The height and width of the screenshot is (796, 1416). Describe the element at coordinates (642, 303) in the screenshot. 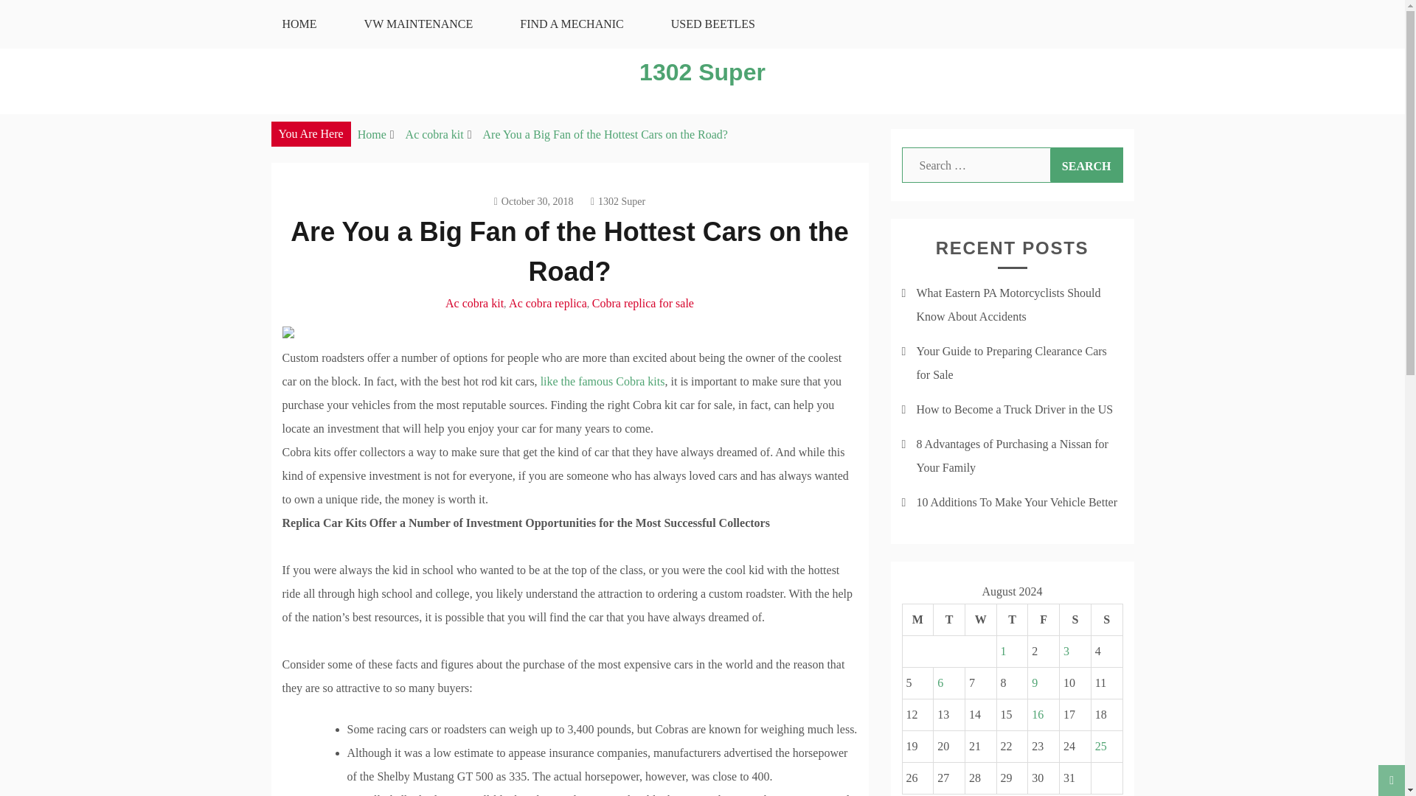

I see `Cobra replica for sale` at that location.